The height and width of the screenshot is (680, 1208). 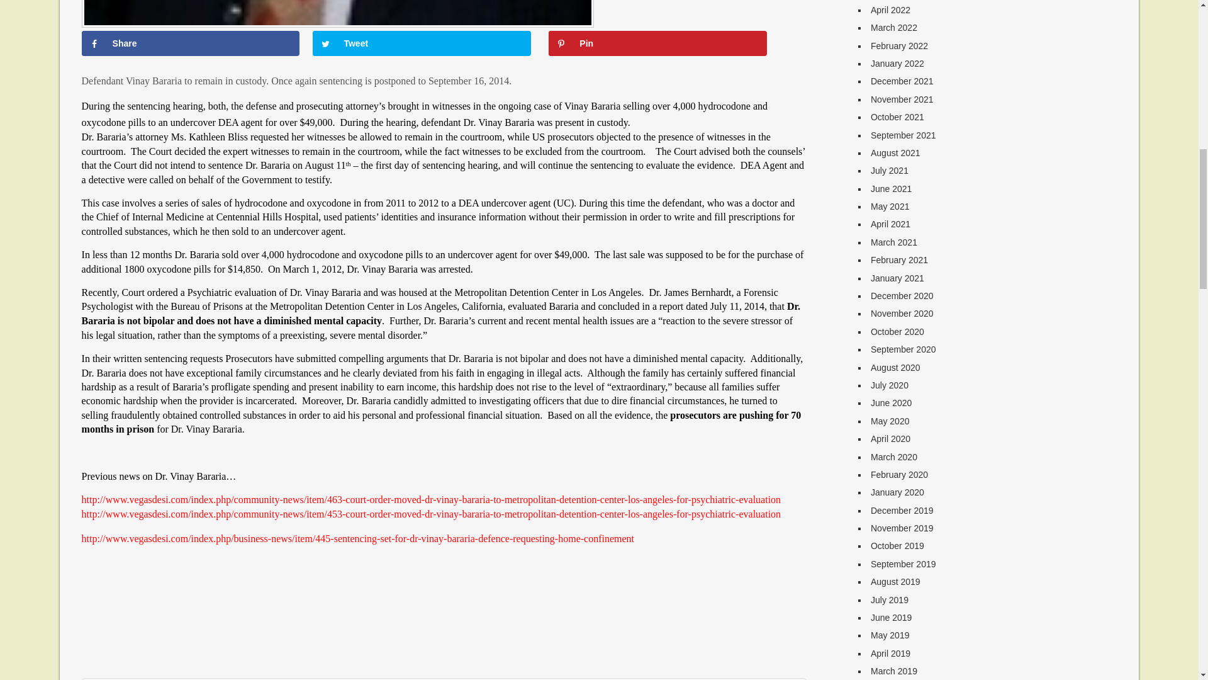 I want to click on Share on Share, so click(x=191, y=43).